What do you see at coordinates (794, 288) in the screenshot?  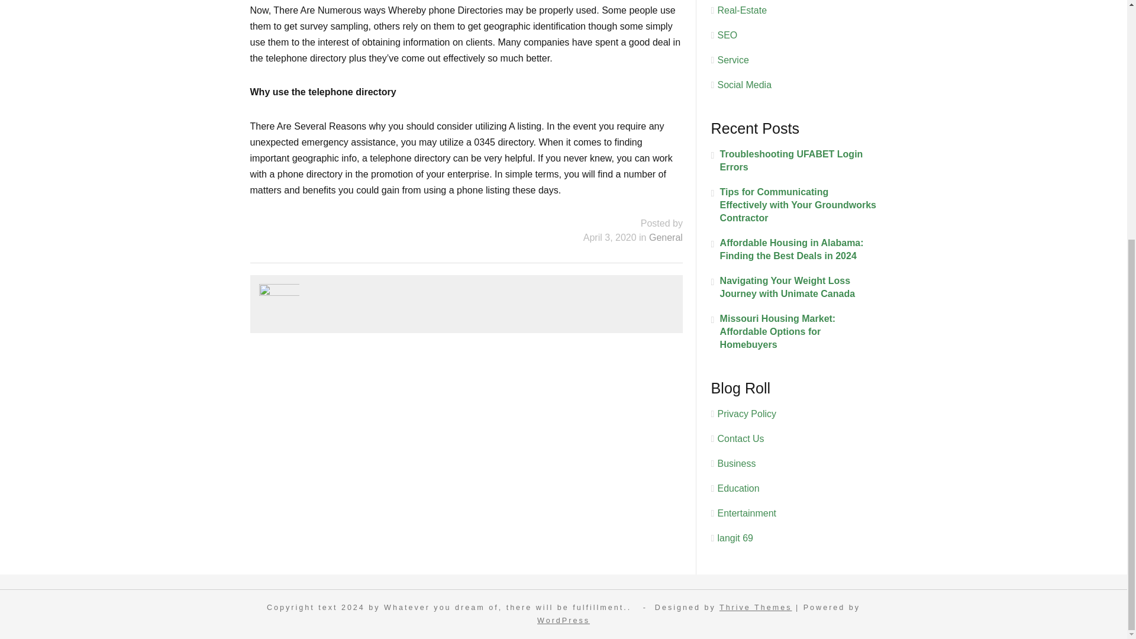 I see `Navigating Your Weight Loss Journey with Unimate Canada` at bounding box center [794, 288].